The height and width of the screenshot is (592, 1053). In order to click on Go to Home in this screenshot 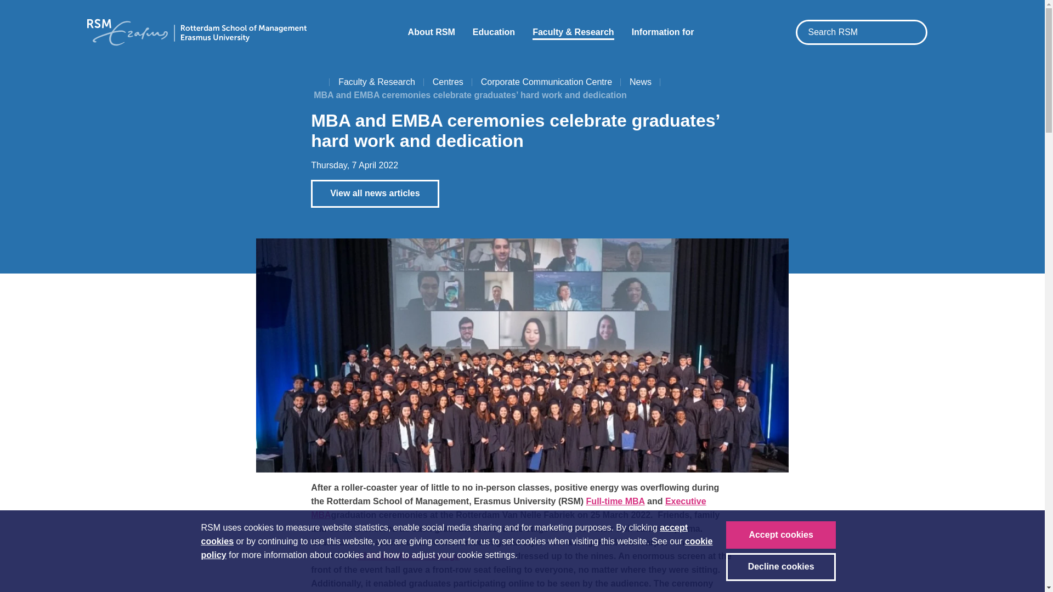, I will do `click(317, 82)`.